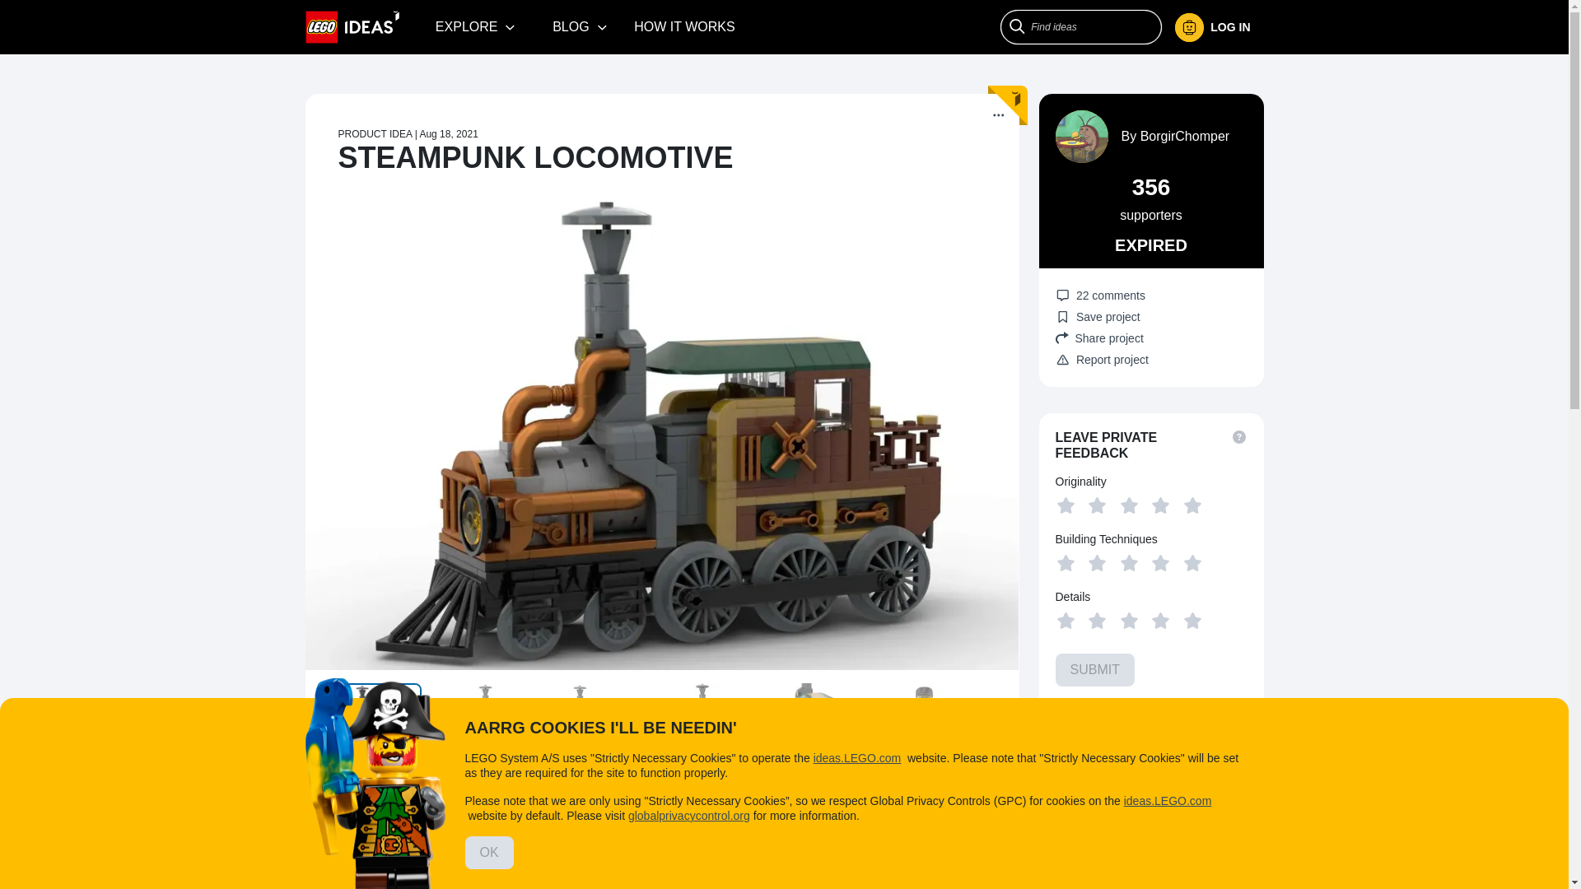 The image size is (1581, 889). Describe the element at coordinates (1151, 337) in the screenshot. I see `Share project` at that location.